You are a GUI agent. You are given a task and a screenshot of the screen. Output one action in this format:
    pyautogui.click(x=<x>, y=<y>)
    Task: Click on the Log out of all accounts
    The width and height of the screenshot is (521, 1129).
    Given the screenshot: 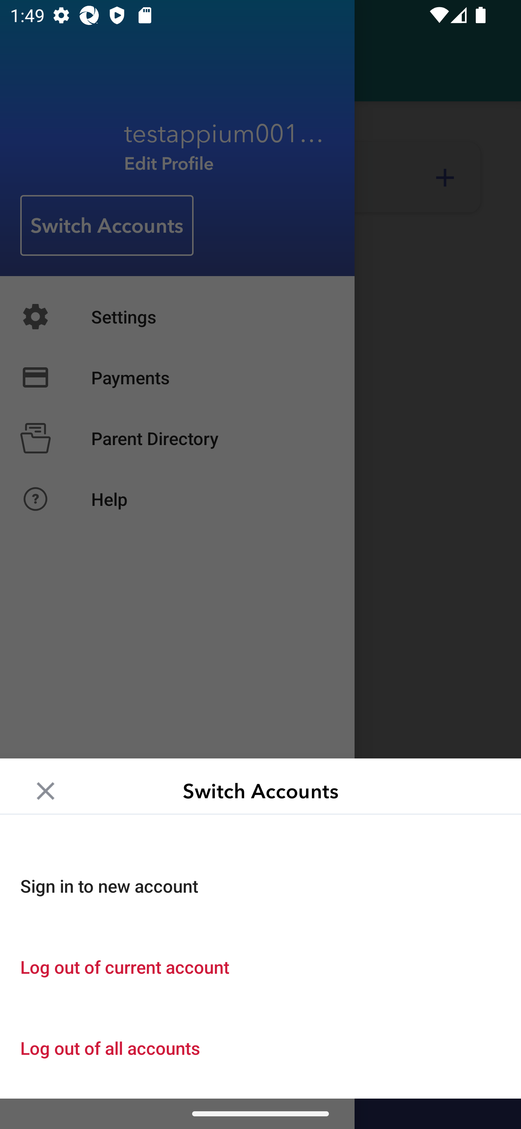 What is the action you would take?
    pyautogui.click(x=260, y=1048)
    